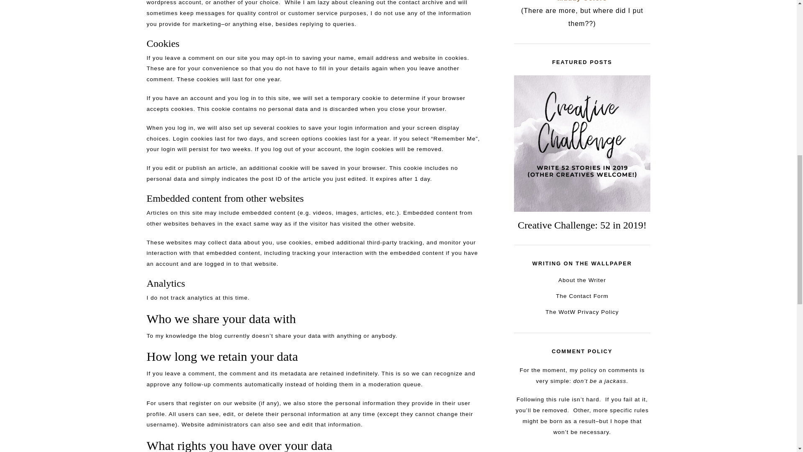 This screenshot has width=803, height=452. Describe the element at coordinates (582, 1) in the screenshot. I see `Muddy Colors` at that location.